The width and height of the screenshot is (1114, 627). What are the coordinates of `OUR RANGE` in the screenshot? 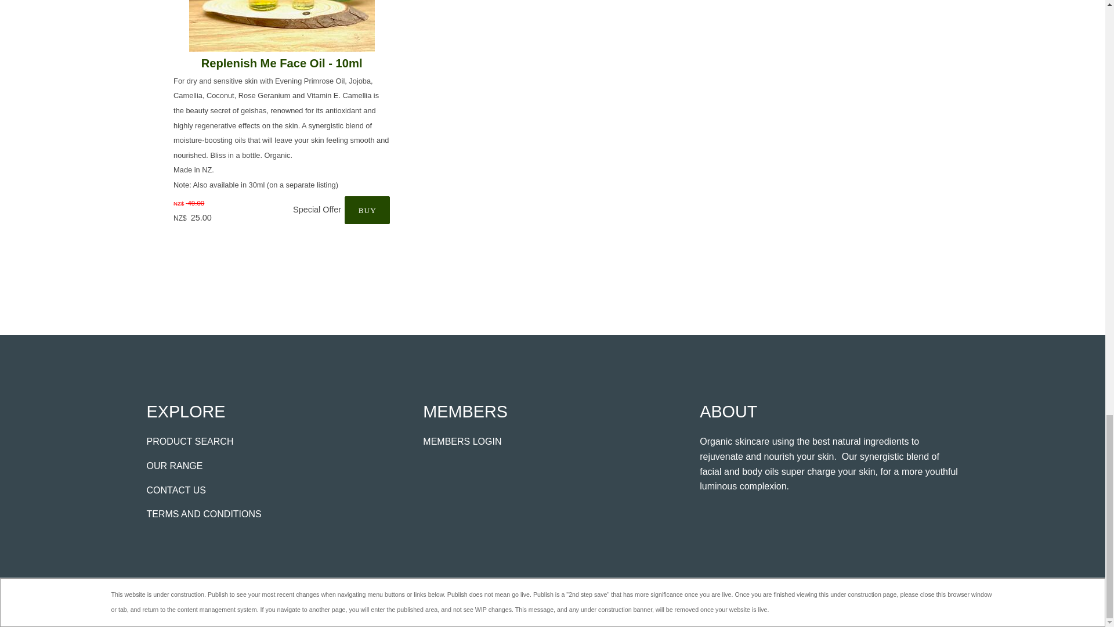 It's located at (174, 466).